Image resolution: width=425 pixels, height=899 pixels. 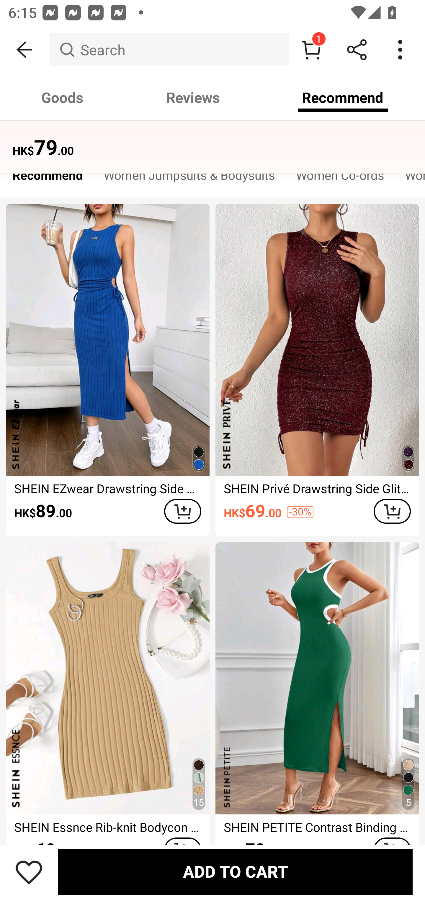 I want to click on ADD TO CART, so click(x=182, y=512).